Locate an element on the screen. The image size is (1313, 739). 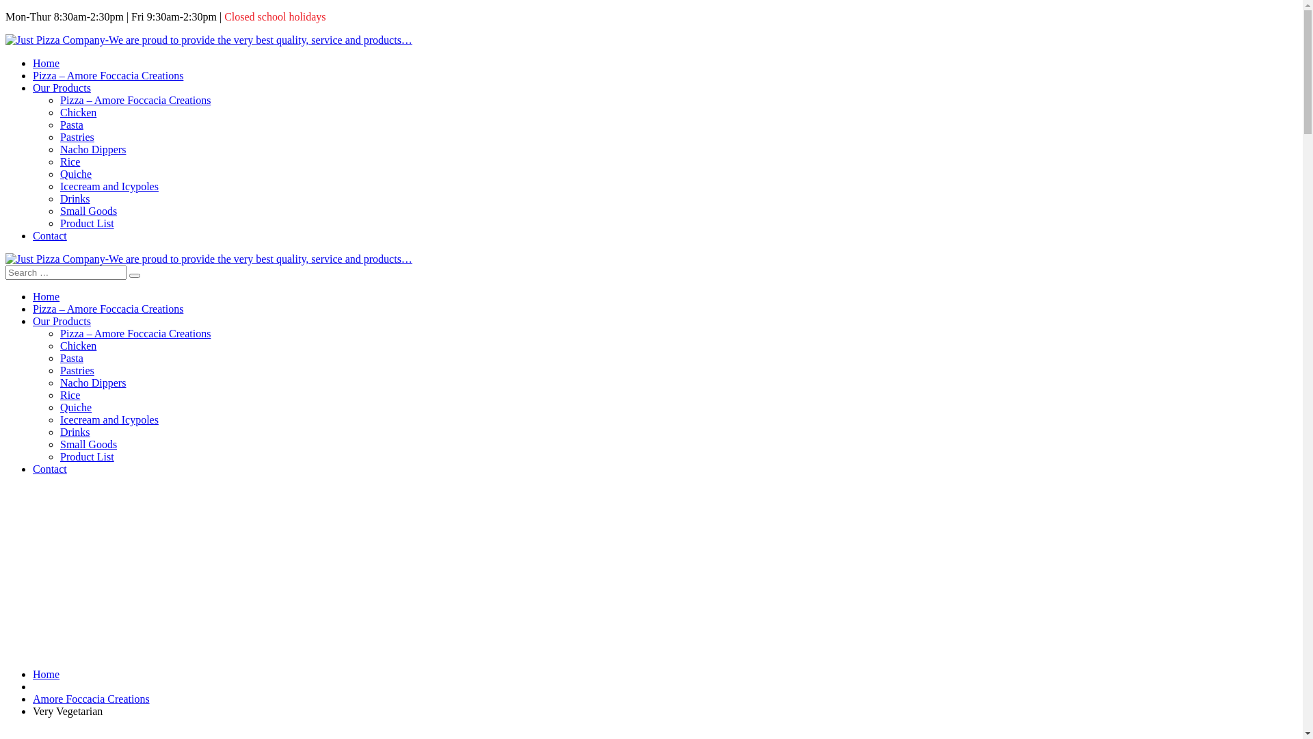
Pasta is located at coordinates (72, 359).